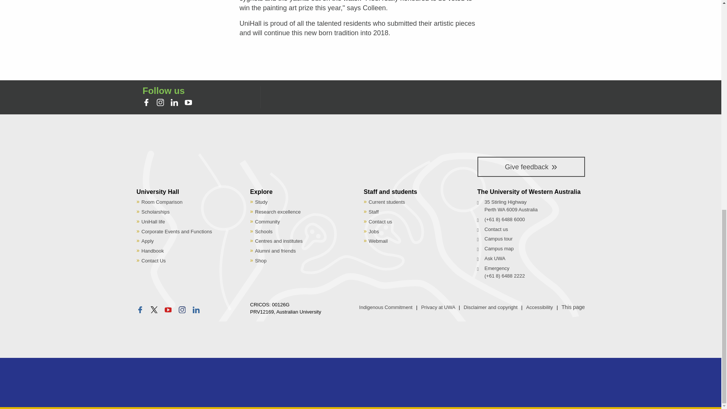 This screenshot has height=409, width=727. What do you see at coordinates (146, 102) in the screenshot?
I see `facebook` at bounding box center [146, 102].